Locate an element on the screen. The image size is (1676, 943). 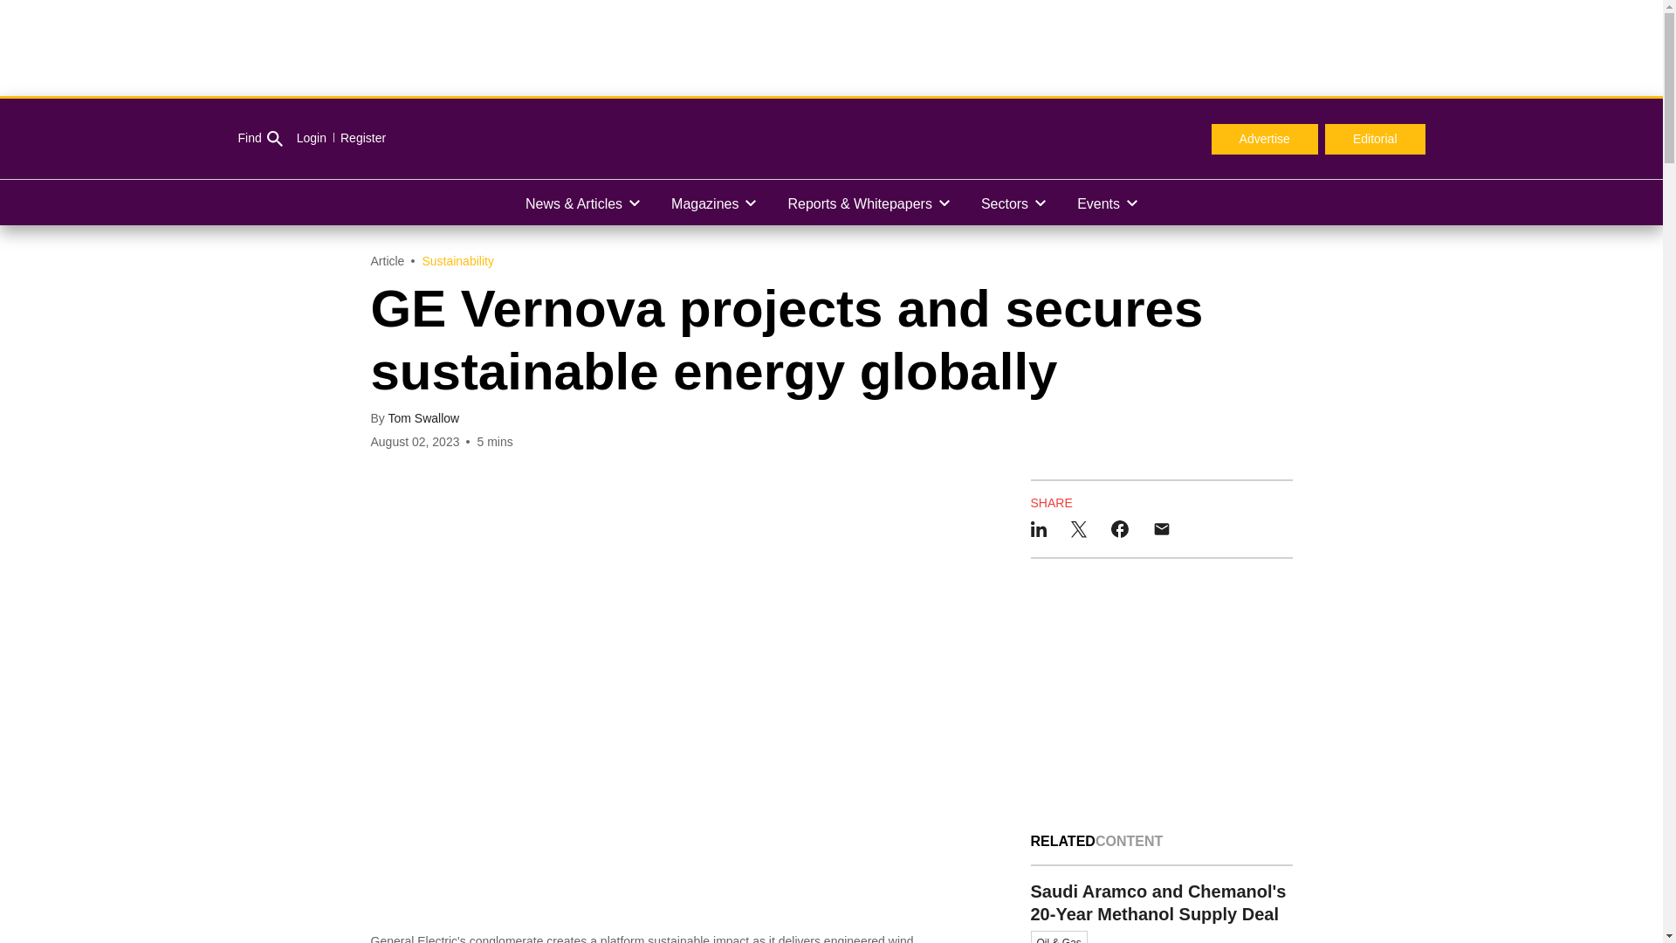
Register is located at coordinates (356, 138).